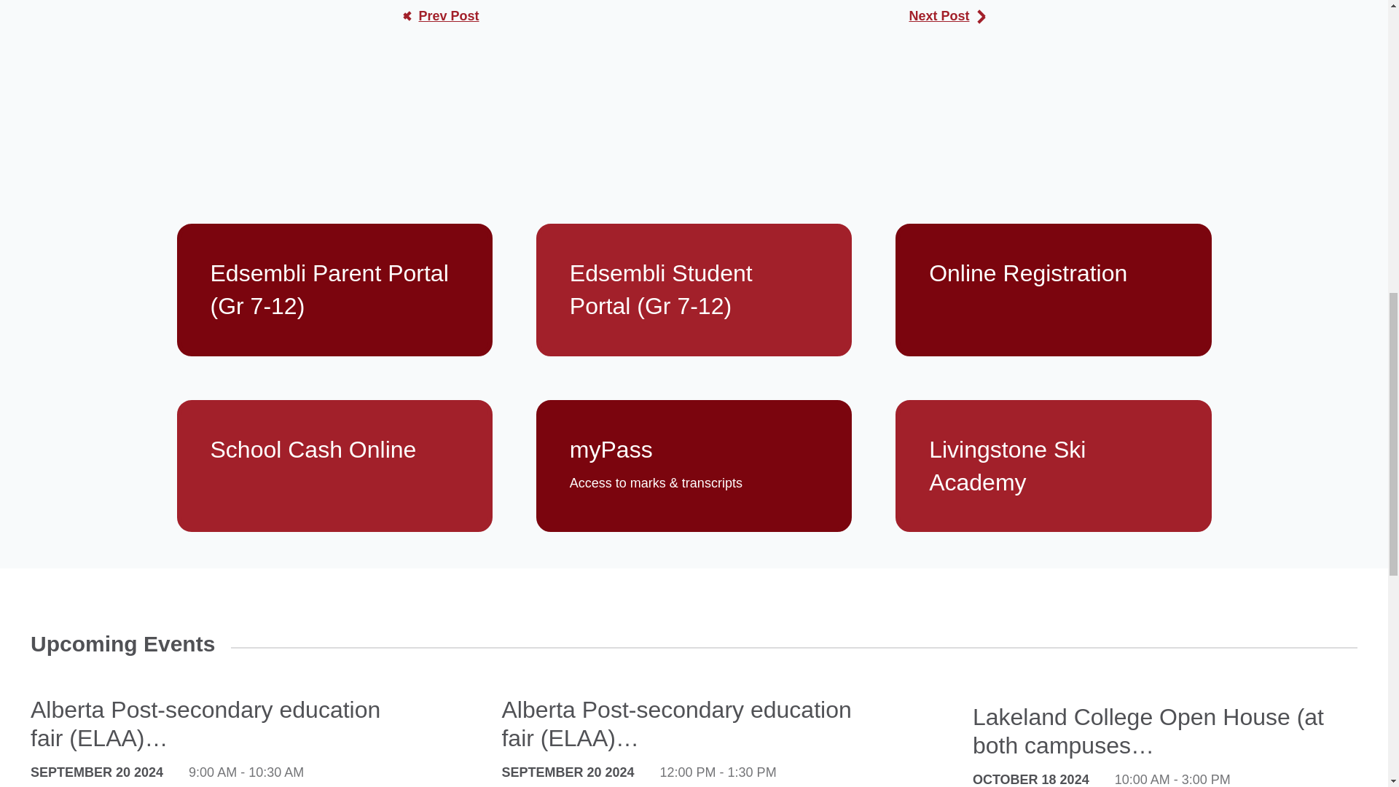 This screenshot has height=787, width=1399. Describe the element at coordinates (1053, 290) in the screenshot. I see `Online Registration` at that location.